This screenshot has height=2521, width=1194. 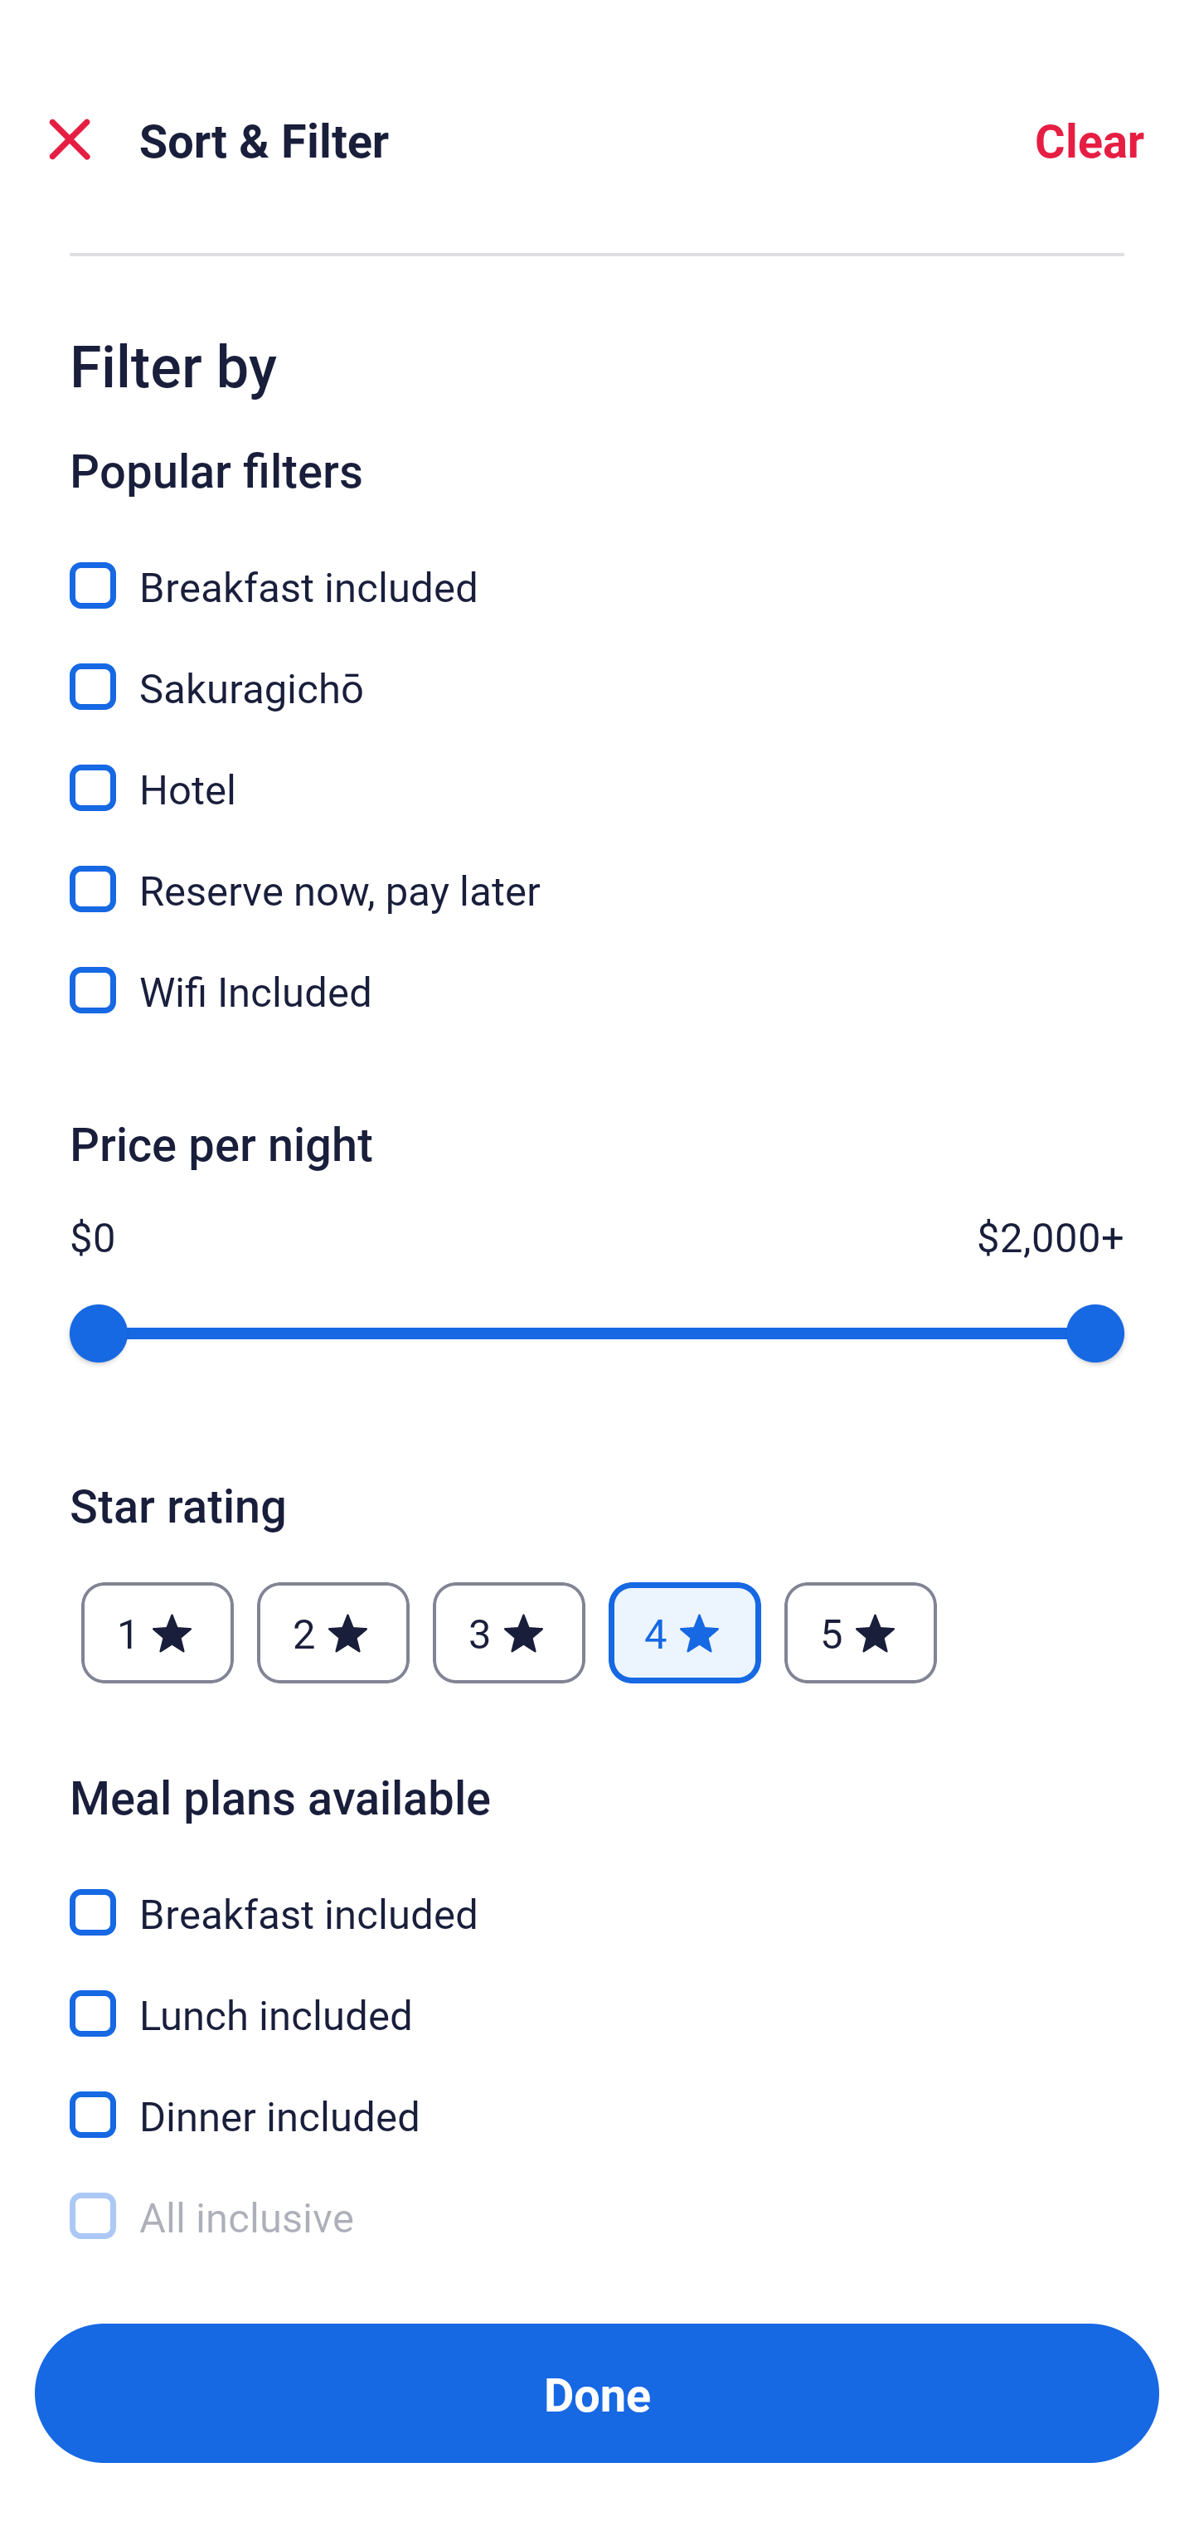 What do you see at coordinates (685, 1632) in the screenshot?
I see `4` at bounding box center [685, 1632].